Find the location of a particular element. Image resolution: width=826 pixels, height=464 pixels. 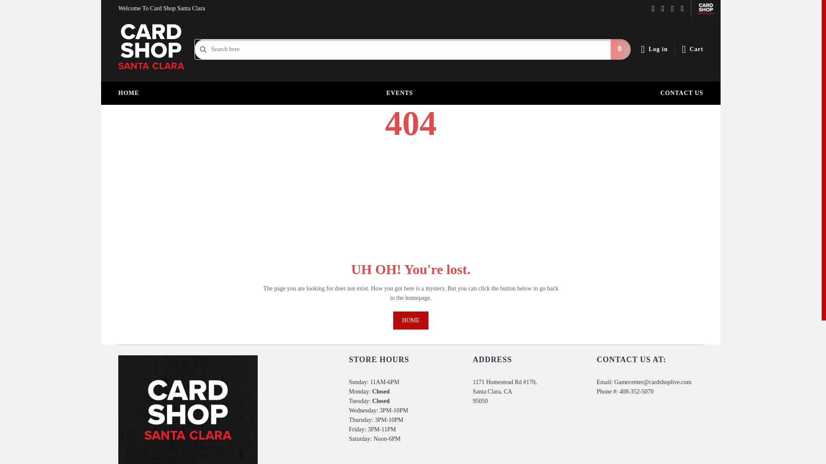

HOME is located at coordinates (410, 320).